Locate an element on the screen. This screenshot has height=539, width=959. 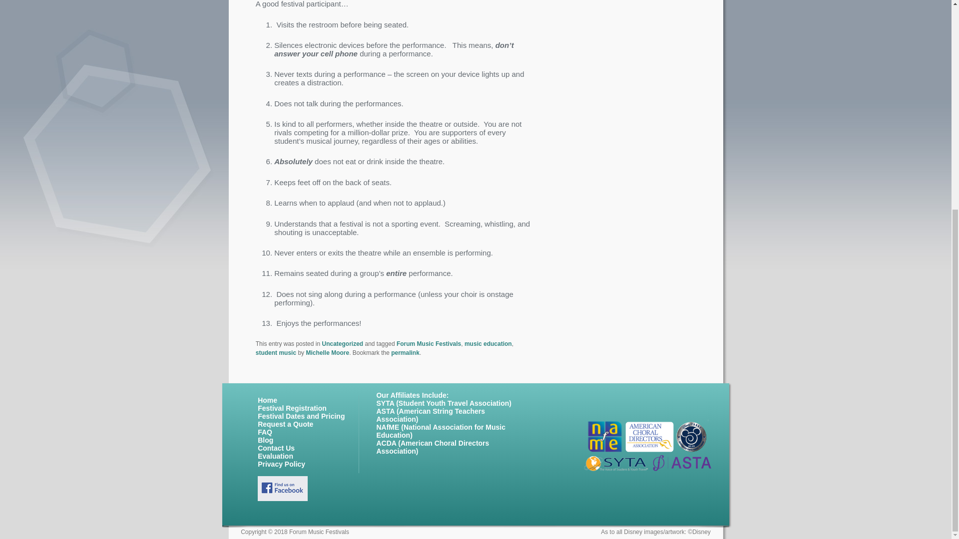
Festival Dates and Pricing is located at coordinates (301, 416).